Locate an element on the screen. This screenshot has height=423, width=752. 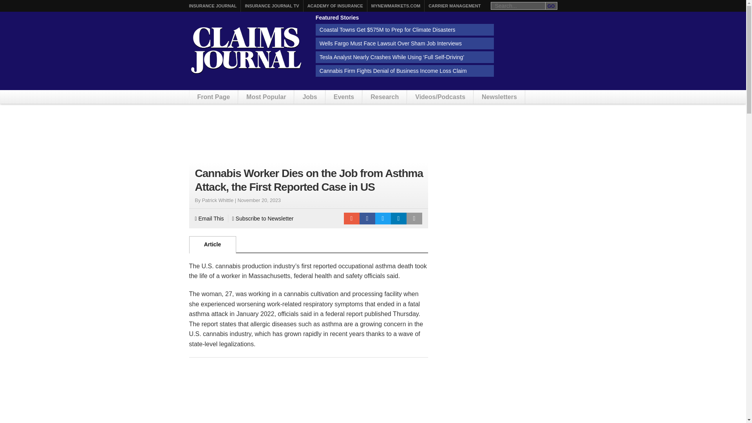
CARRIER MANAGEMENT is located at coordinates (454, 6).